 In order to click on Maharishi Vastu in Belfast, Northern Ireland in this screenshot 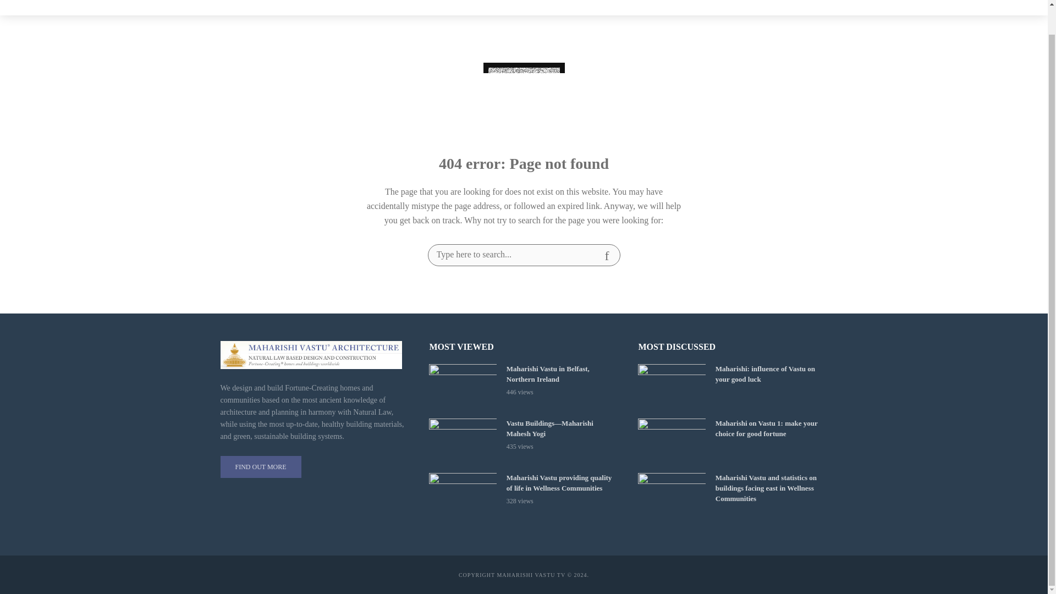, I will do `click(563, 374)`.